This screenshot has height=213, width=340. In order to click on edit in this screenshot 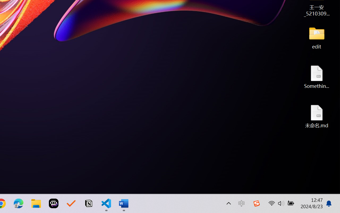, I will do `click(317, 37)`.